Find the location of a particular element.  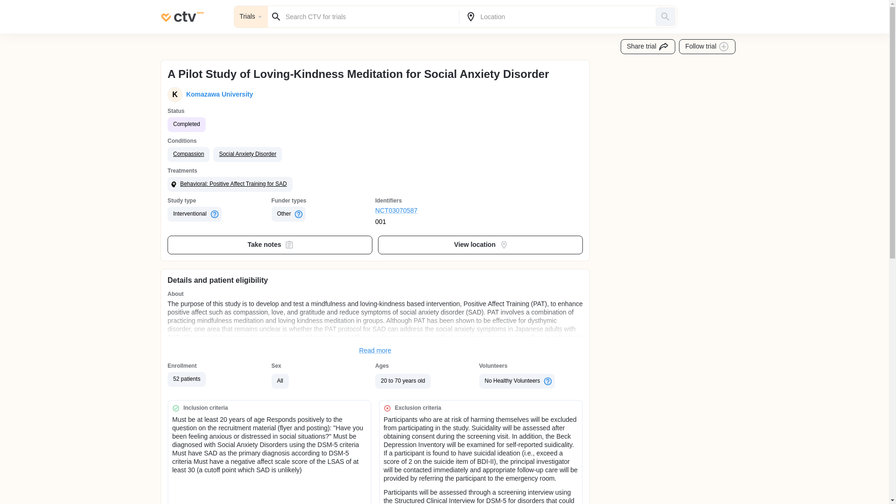

Follow trial is located at coordinates (707, 47).